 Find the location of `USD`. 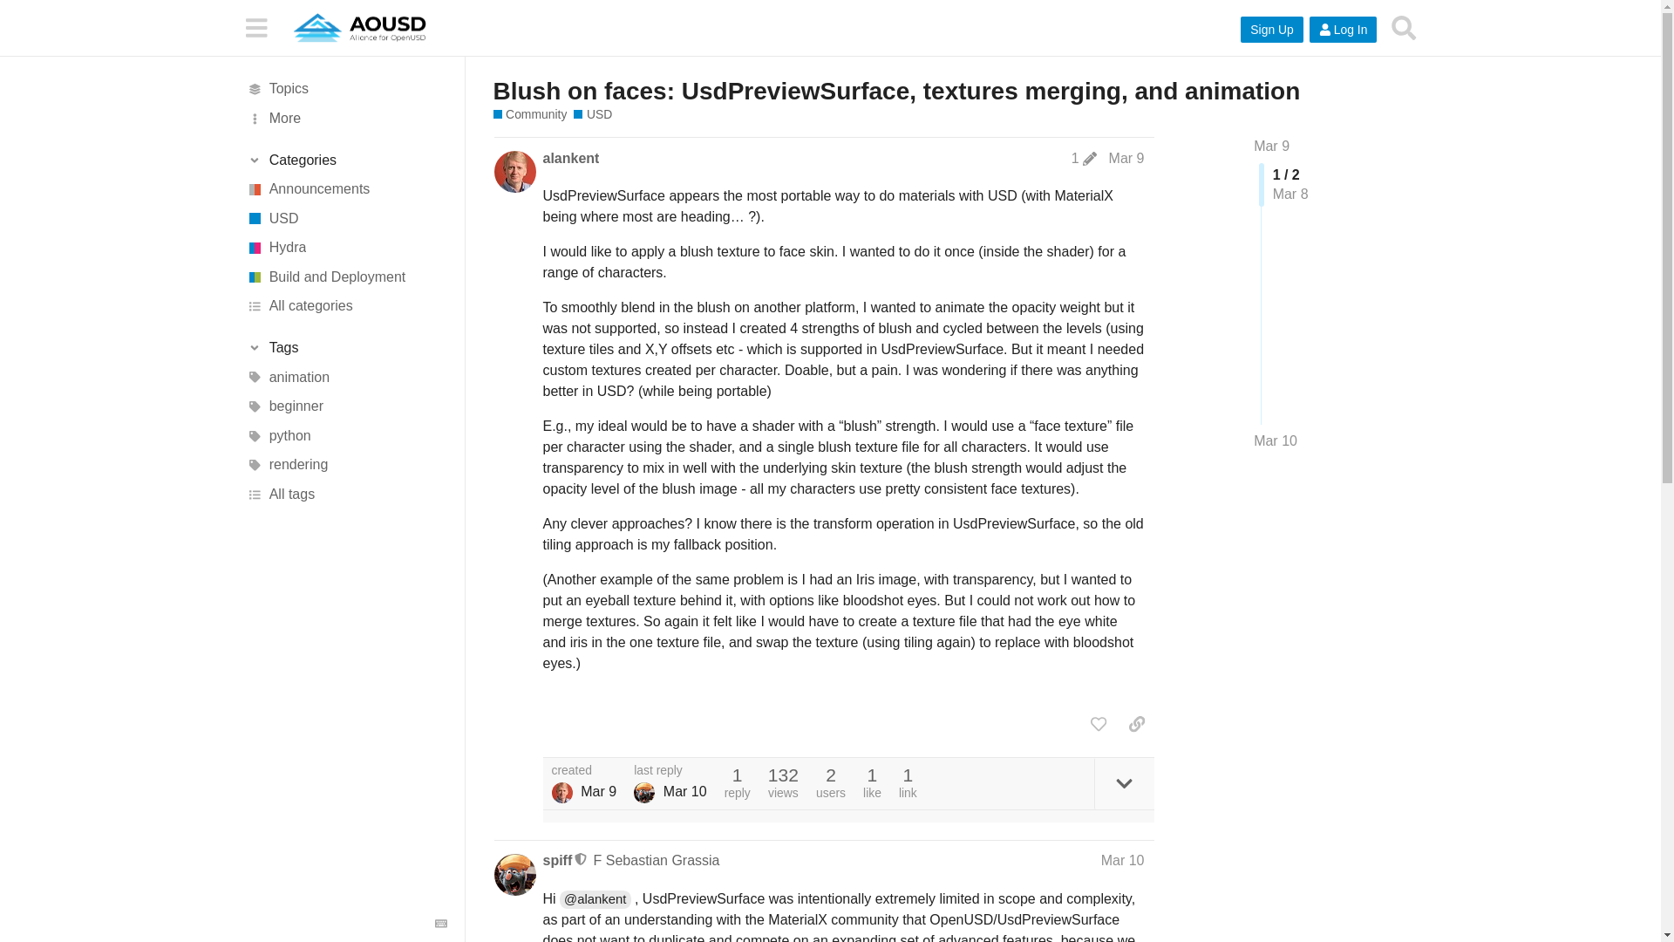

USD is located at coordinates (593, 115).